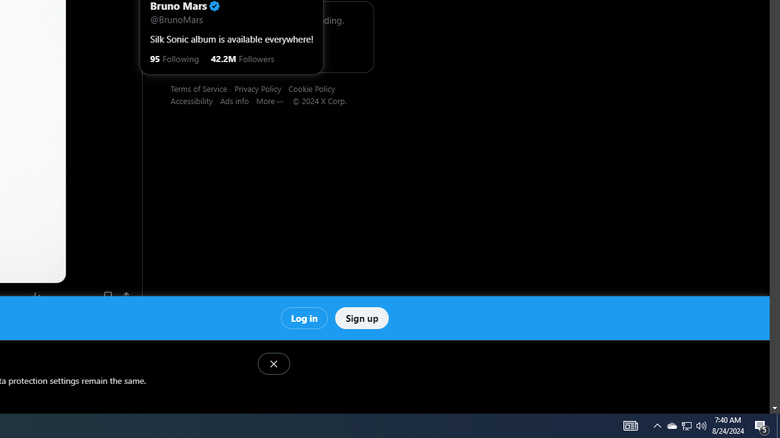 Image resolution: width=780 pixels, height=438 pixels. Describe the element at coordinates (267, 49) in the screenshot. I see `Retry` at that location.